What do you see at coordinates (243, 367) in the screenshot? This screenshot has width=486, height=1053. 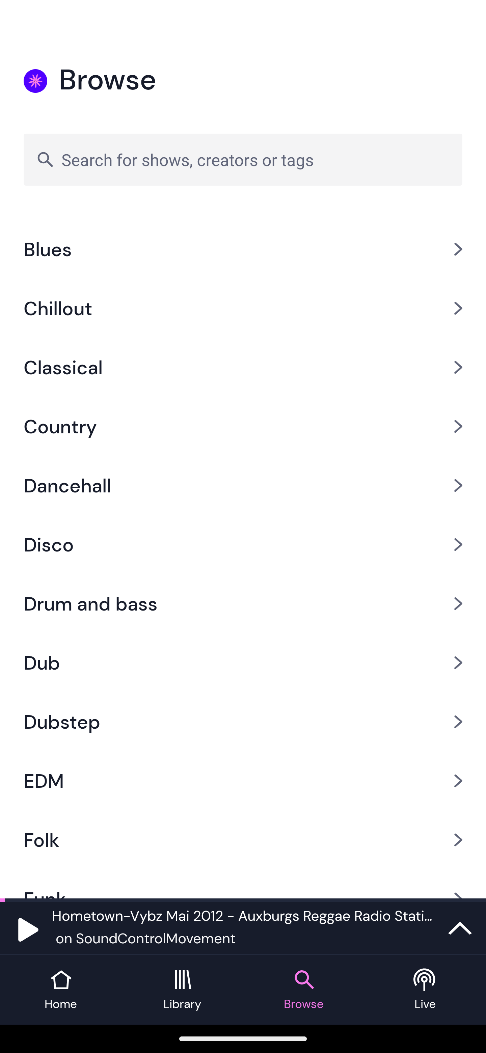 I see `Classical` at bounding box center [243, 367].